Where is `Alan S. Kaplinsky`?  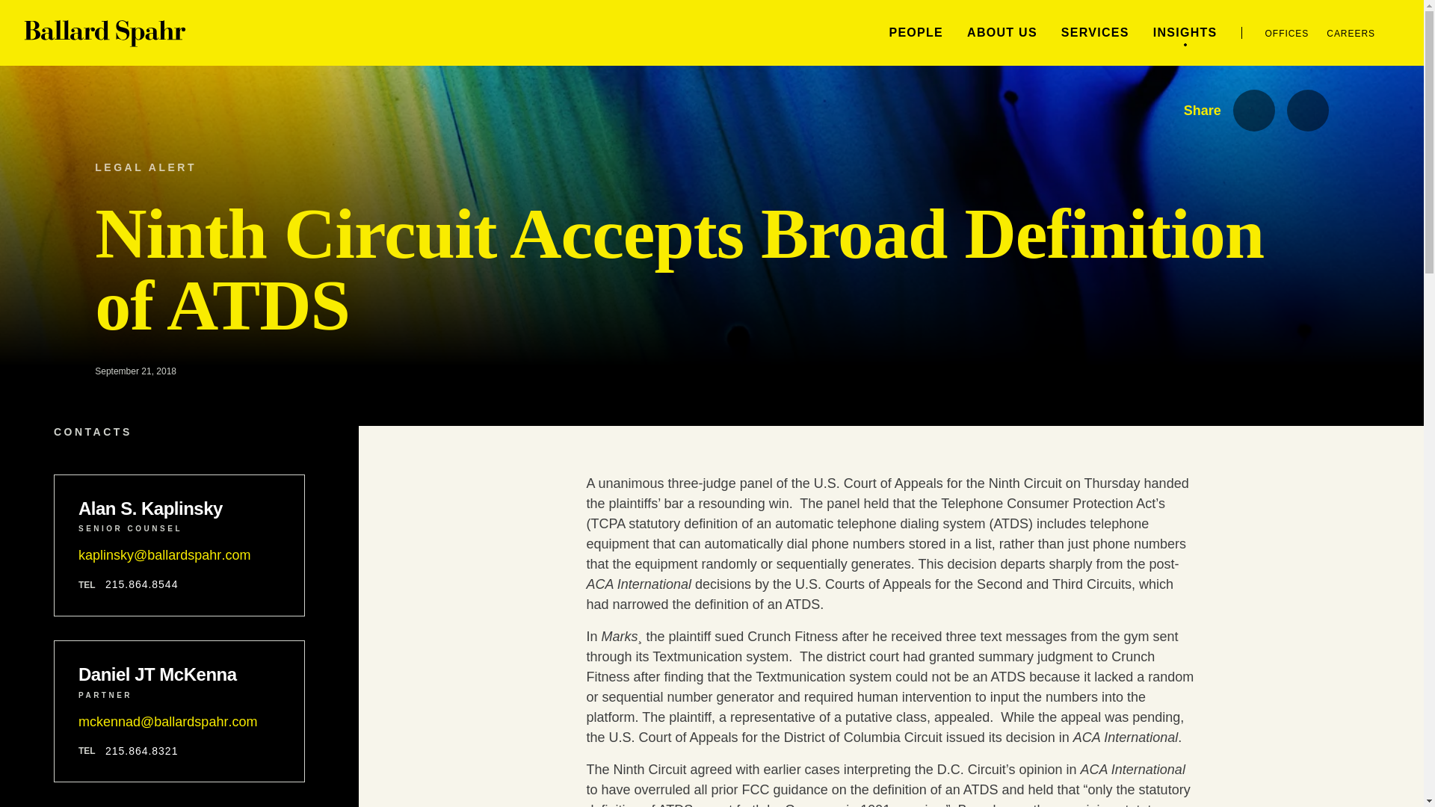
Alan S. Kaplinsky is located at coordinates (179, 509).